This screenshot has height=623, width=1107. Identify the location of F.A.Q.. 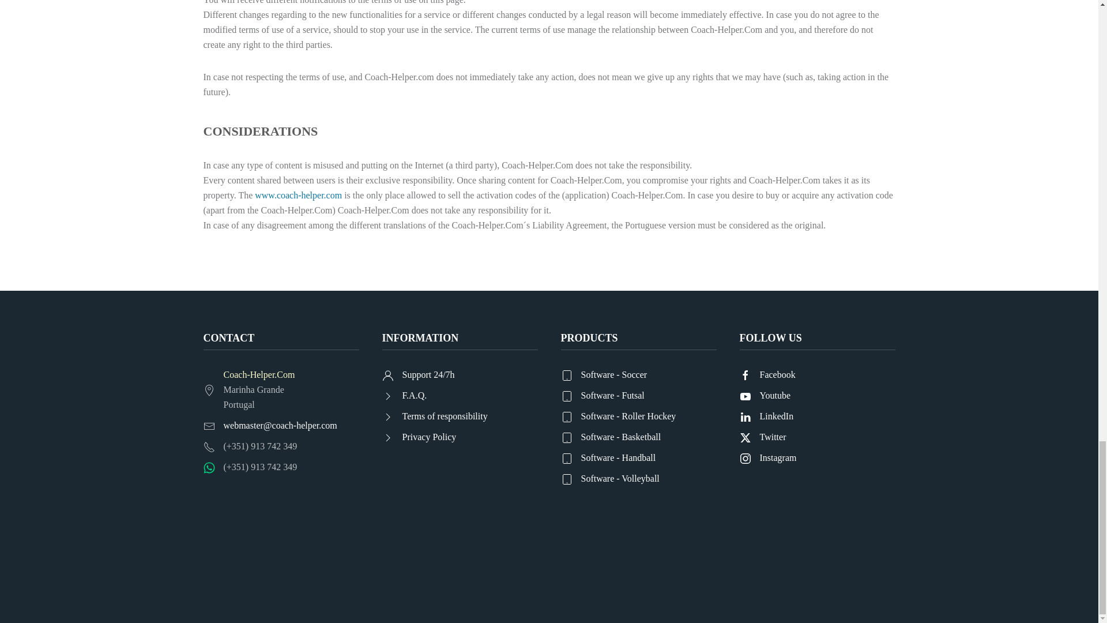
(459, 395).